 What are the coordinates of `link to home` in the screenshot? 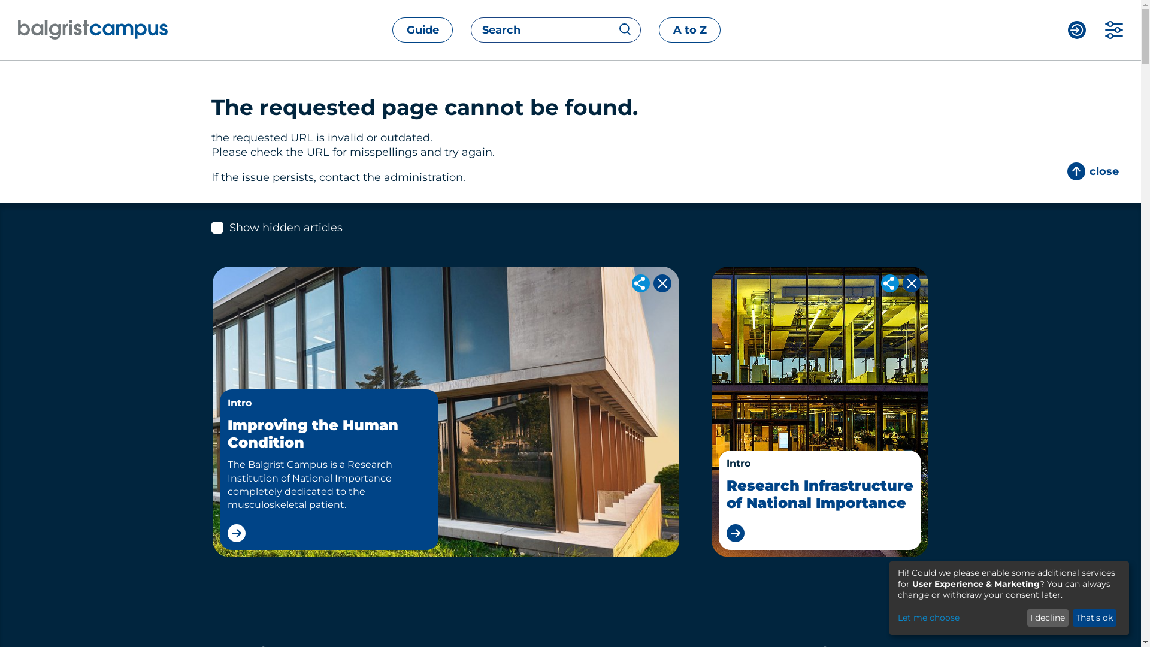 It's located at (111, 30).